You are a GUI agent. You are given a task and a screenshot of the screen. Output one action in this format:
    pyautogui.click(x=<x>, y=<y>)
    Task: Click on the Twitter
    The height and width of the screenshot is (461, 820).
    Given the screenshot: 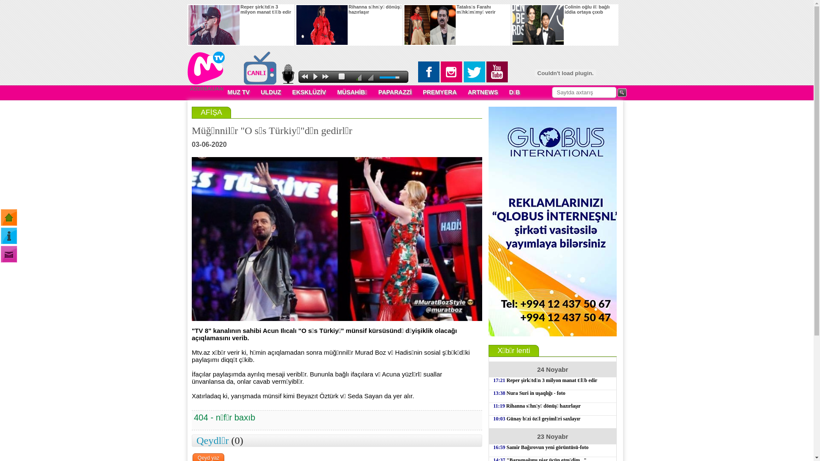 What is the action you would take?
    pyautogui.click(x=474, y=72)
    